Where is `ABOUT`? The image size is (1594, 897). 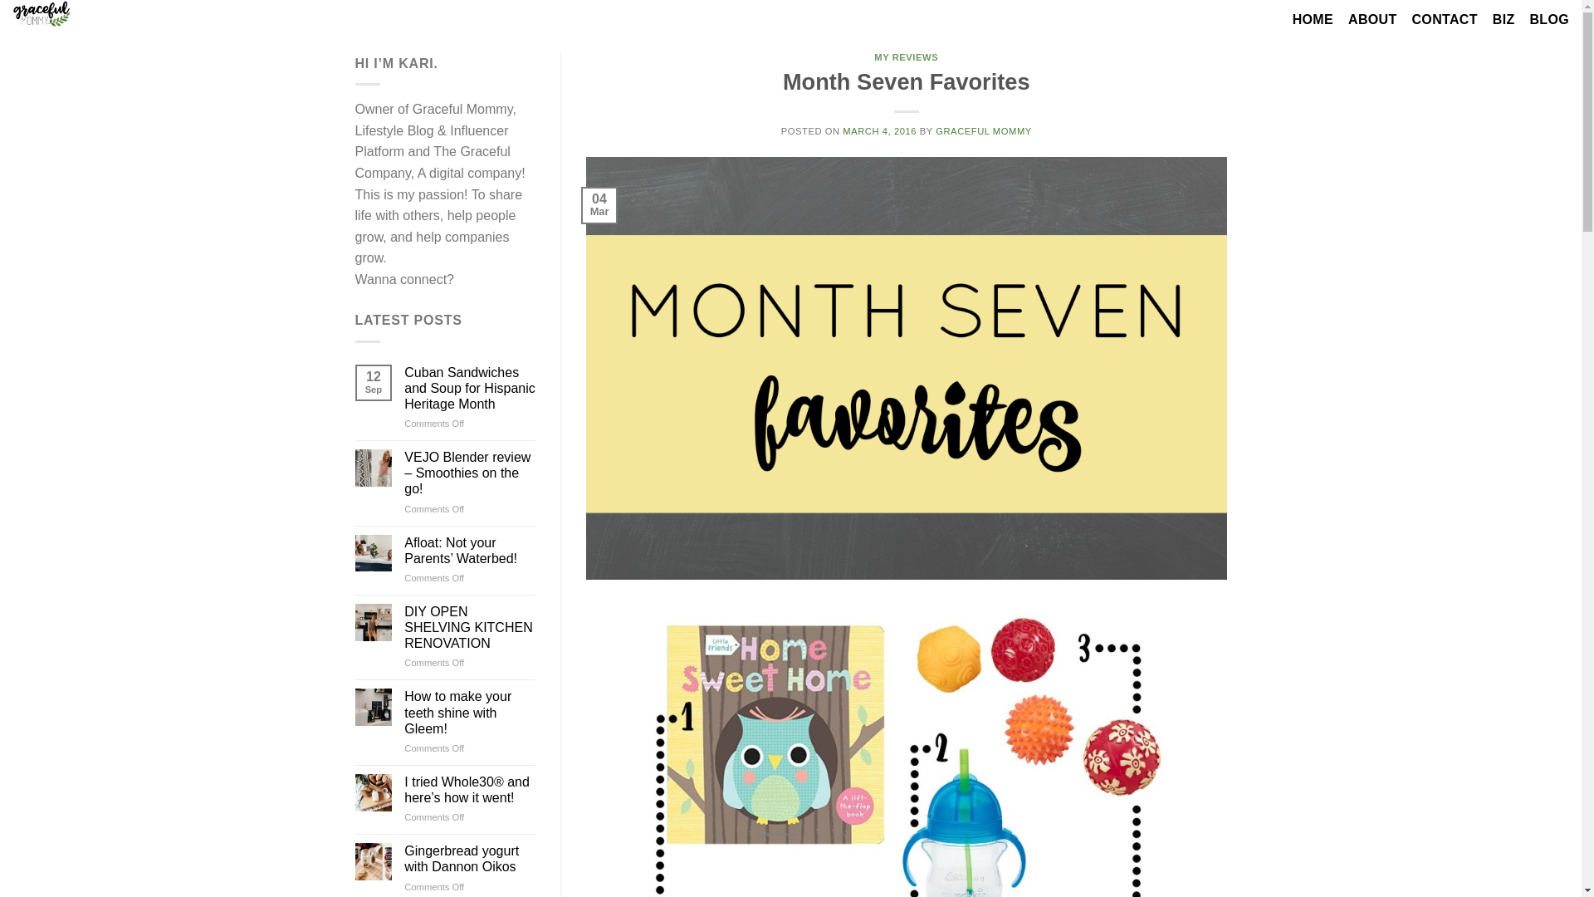
ABOUT is located at coordinates (1372, 20).